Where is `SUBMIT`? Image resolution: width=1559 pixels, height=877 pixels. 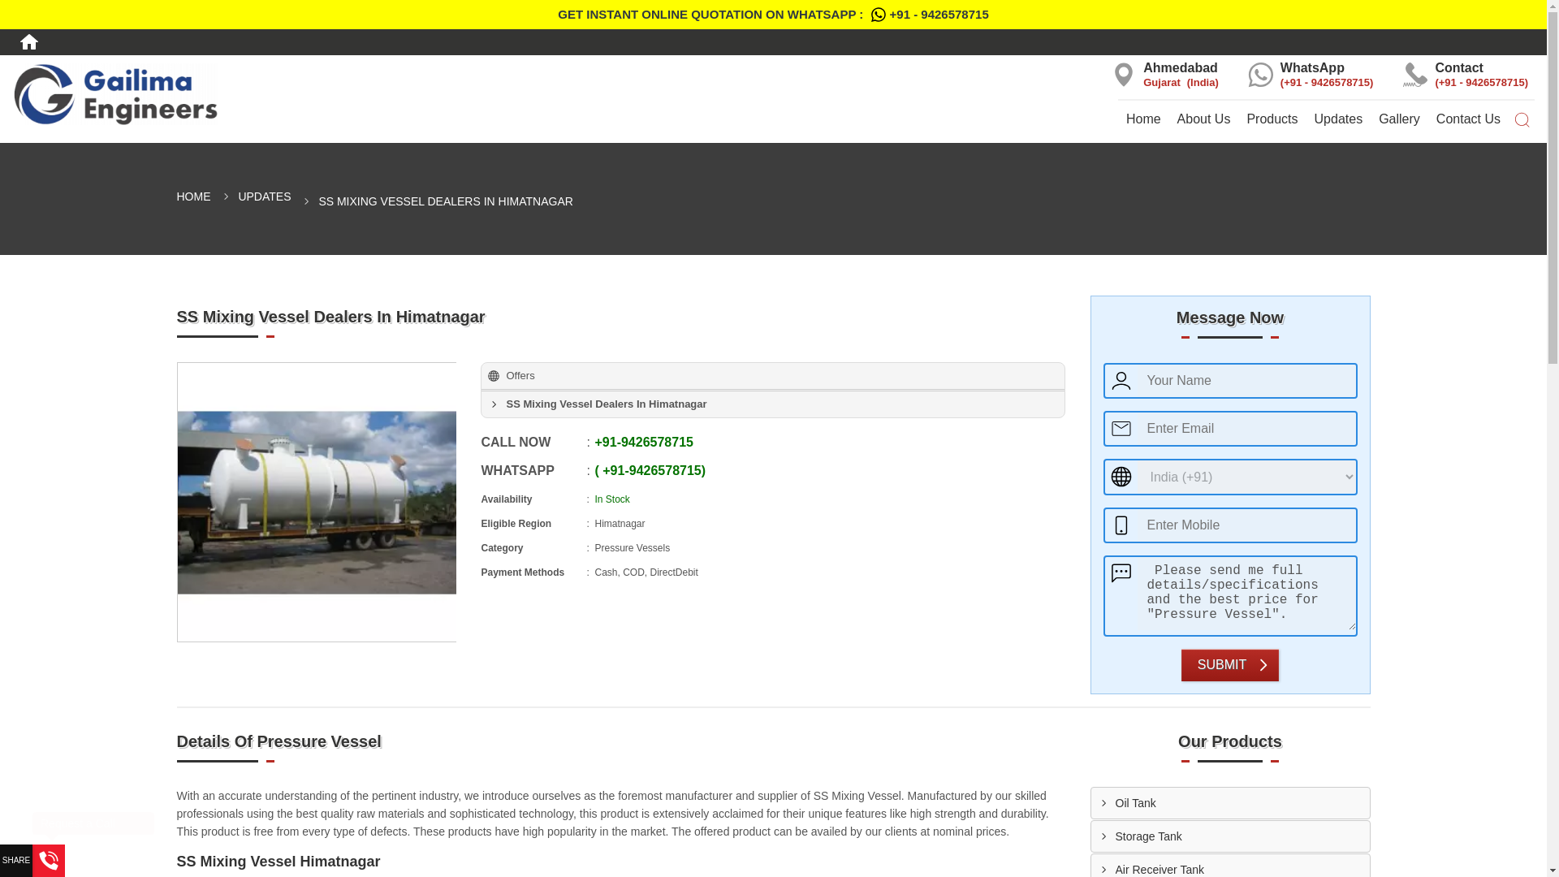 SUBMIT is located at coordinates (1229, 664).